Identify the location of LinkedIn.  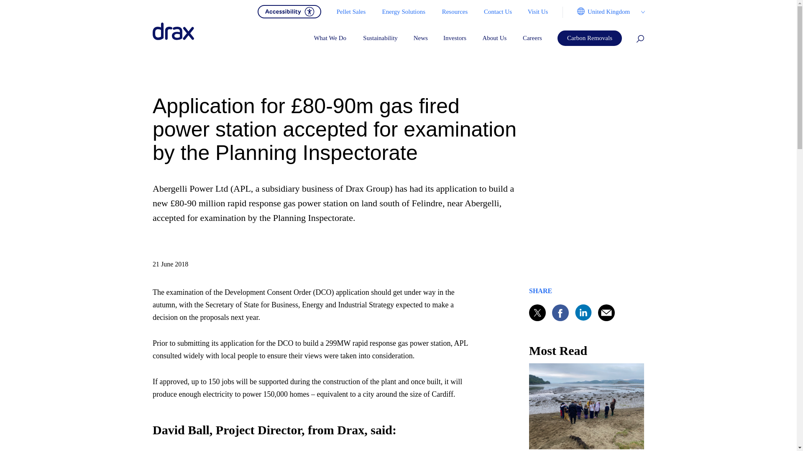
(583, 312).